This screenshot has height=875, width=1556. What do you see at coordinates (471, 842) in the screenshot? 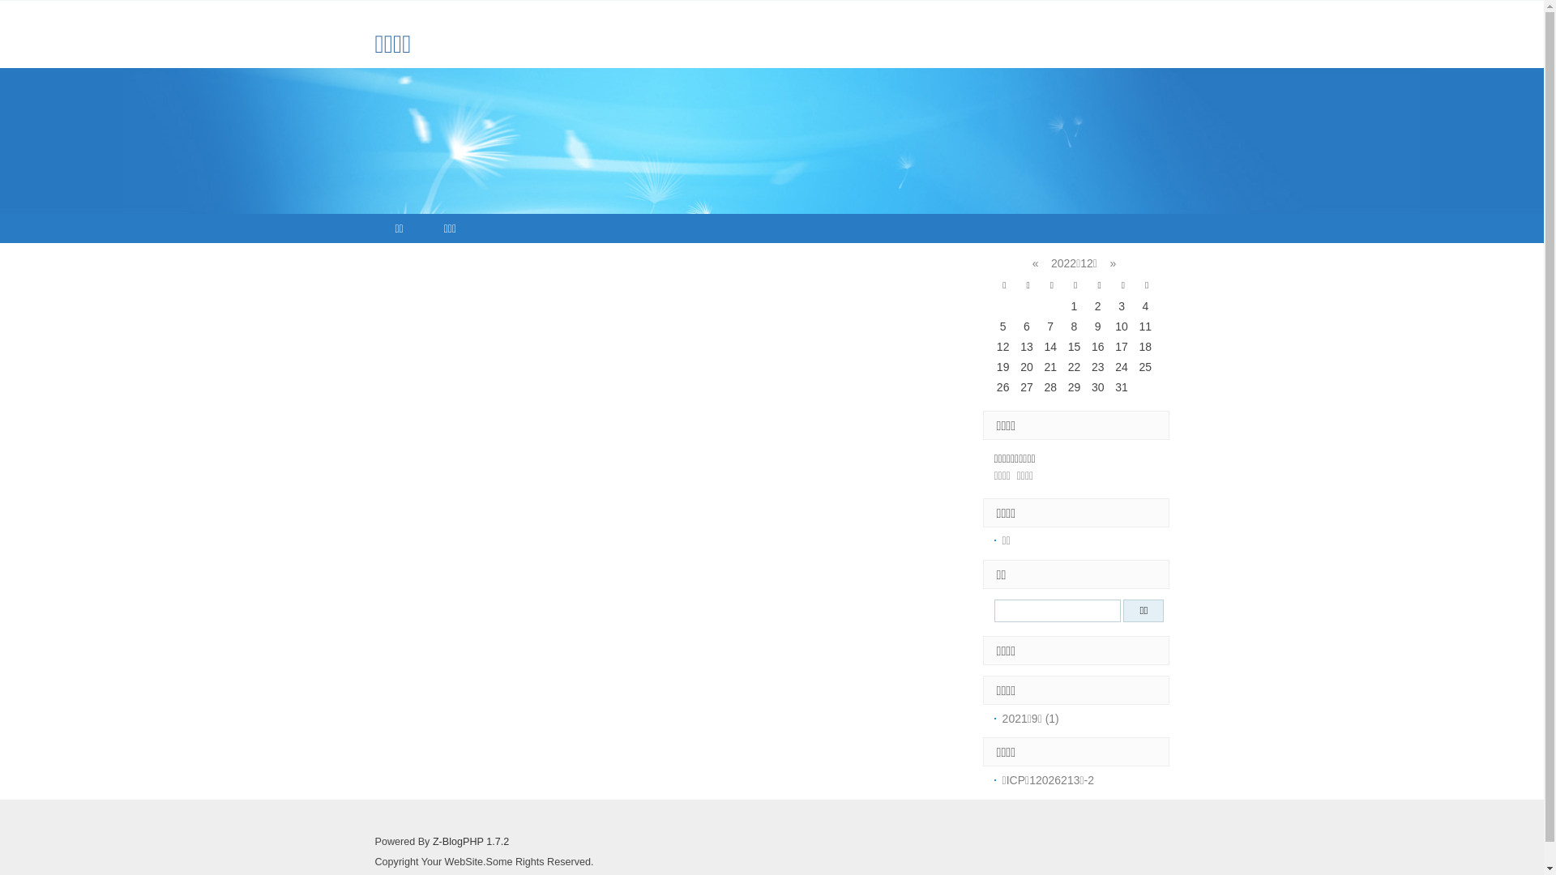
I see `Z-BlogPHP 1.7.2` at bounding box center [471, 842].